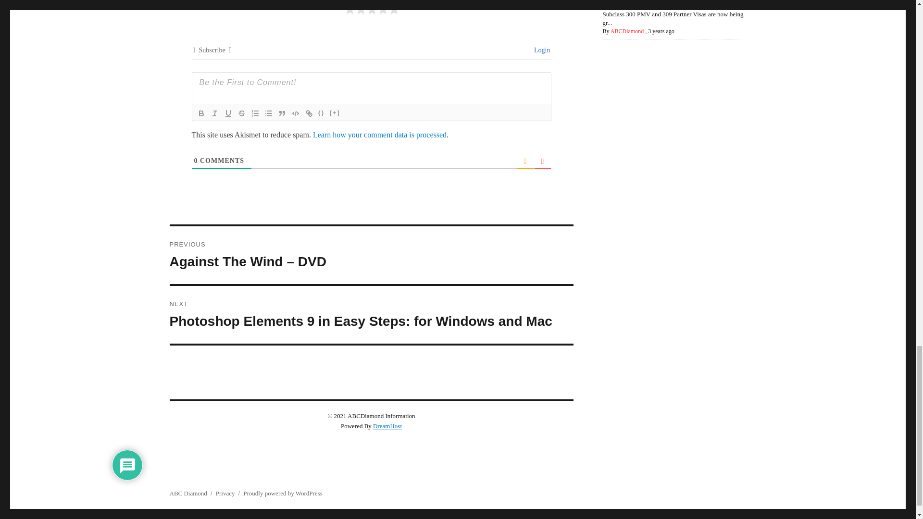 The image size is (923, 519). I want to click on Ordered List, so click(255, 113).